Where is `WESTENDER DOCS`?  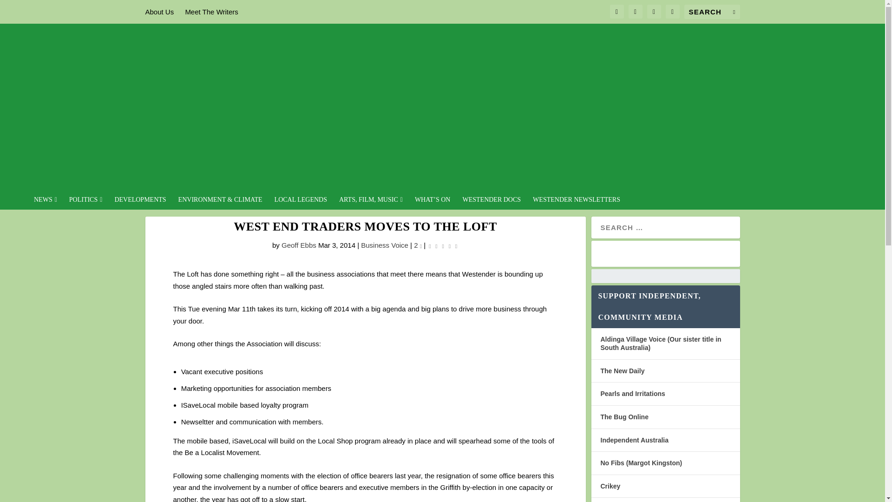
WESTENDER DOCS is located at coordinates (492, 203).